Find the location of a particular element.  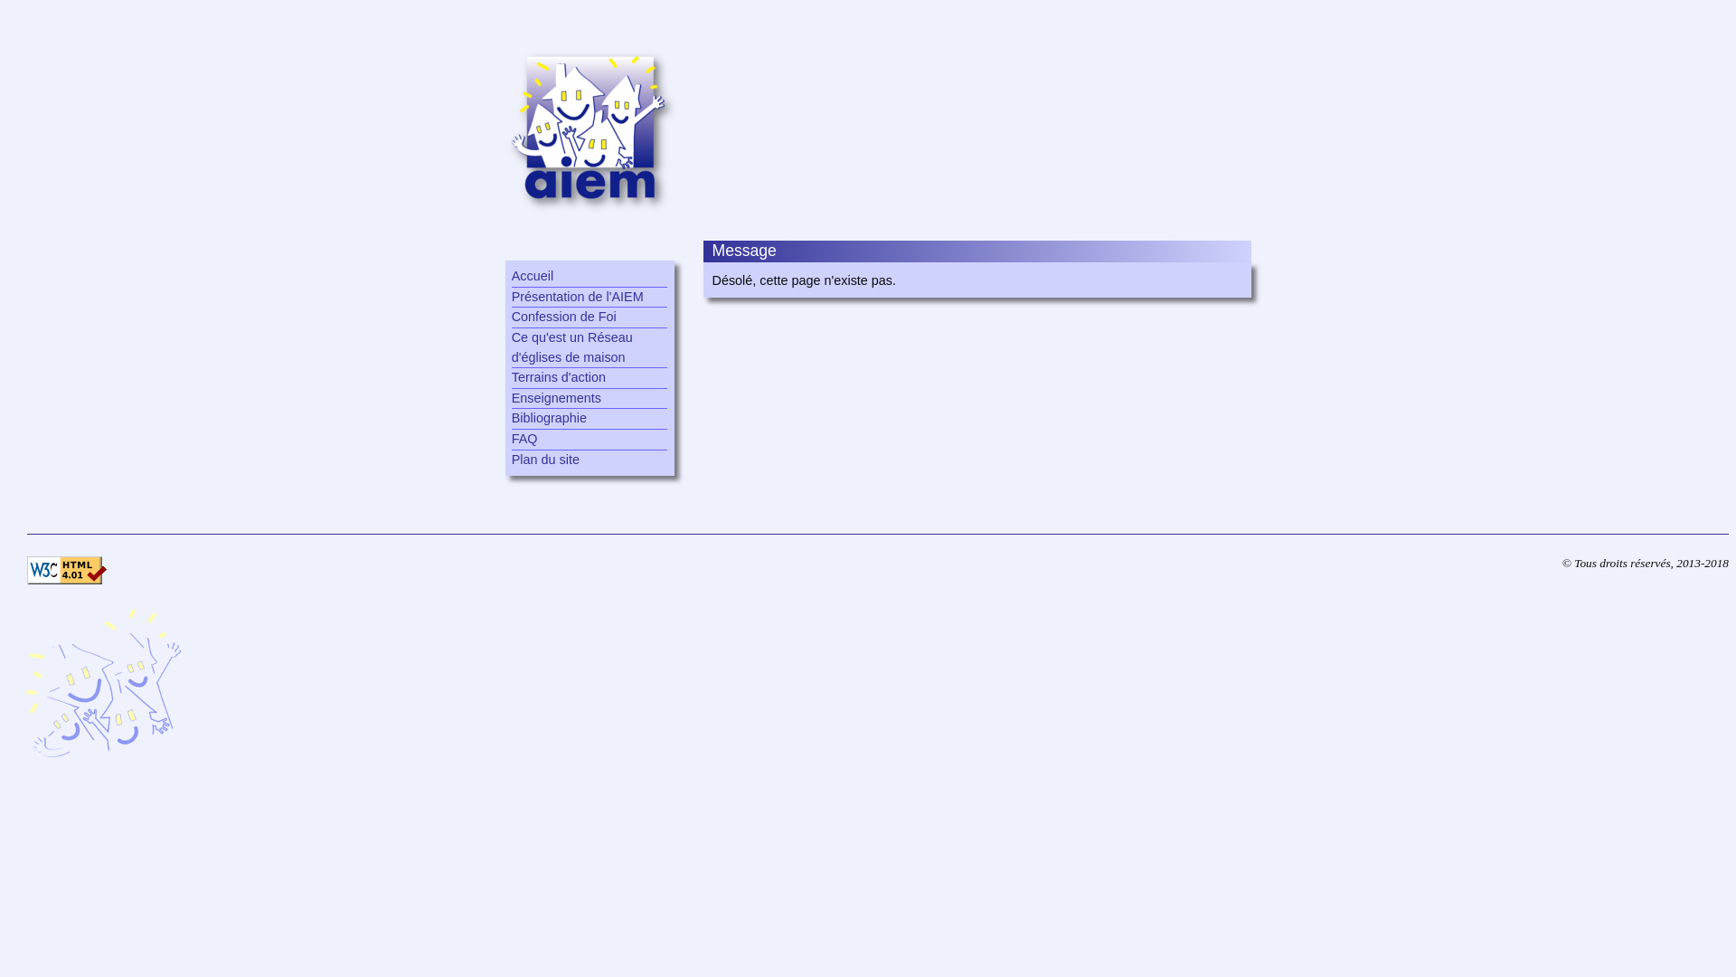

Accueil is located at coordinates (590, 277).